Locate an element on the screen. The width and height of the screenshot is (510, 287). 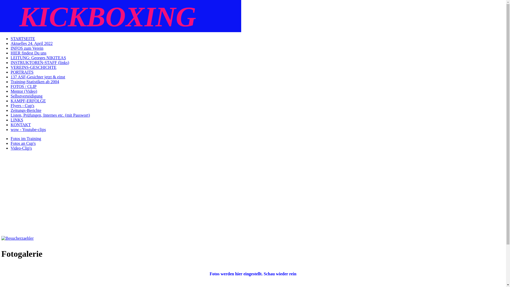
LEITUNG: Georges NIKITEAS is located at coordinates (38, 58).